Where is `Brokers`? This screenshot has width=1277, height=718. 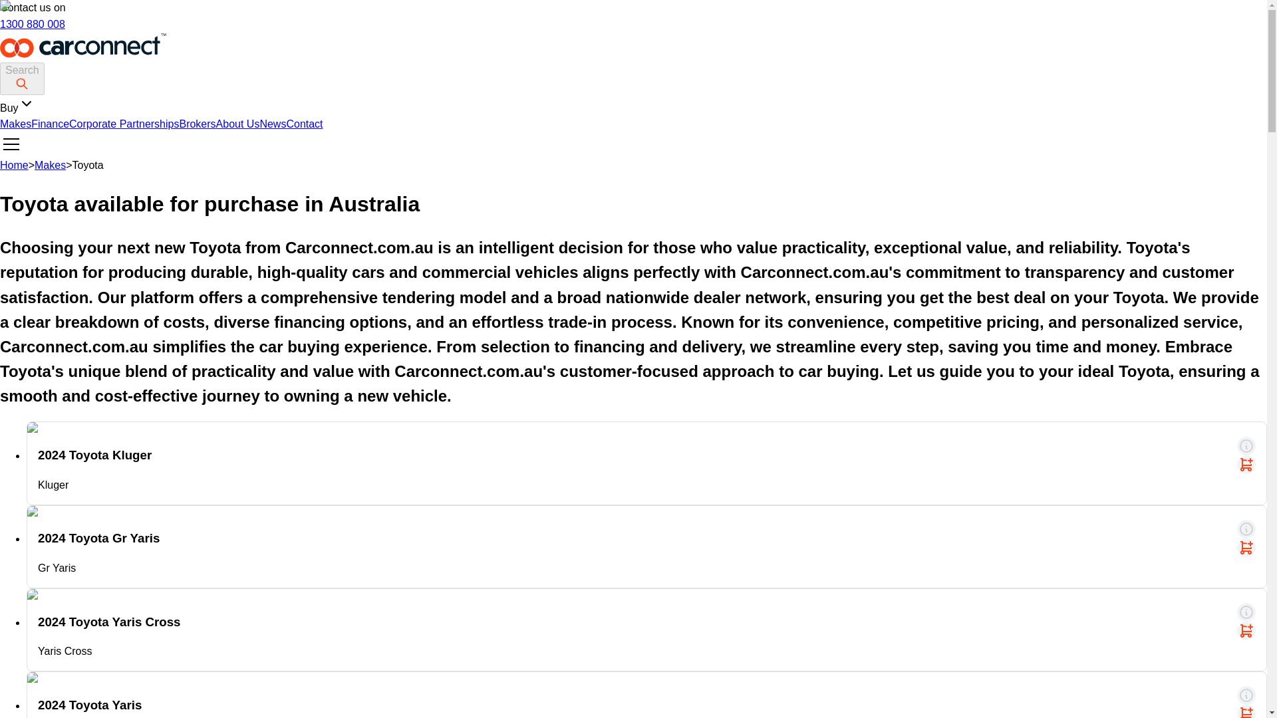
Brokers is located at coordinates (197, 124).